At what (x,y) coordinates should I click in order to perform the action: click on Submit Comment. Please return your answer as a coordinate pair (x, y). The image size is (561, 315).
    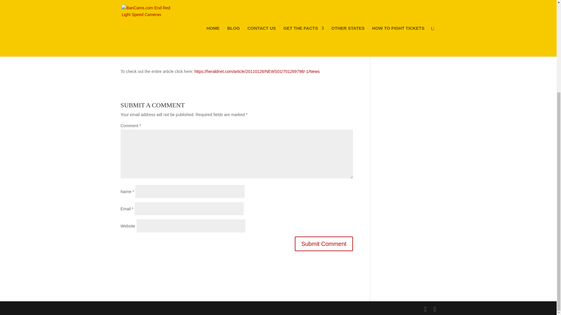
    Looking at the image, I should click on (324, 244).